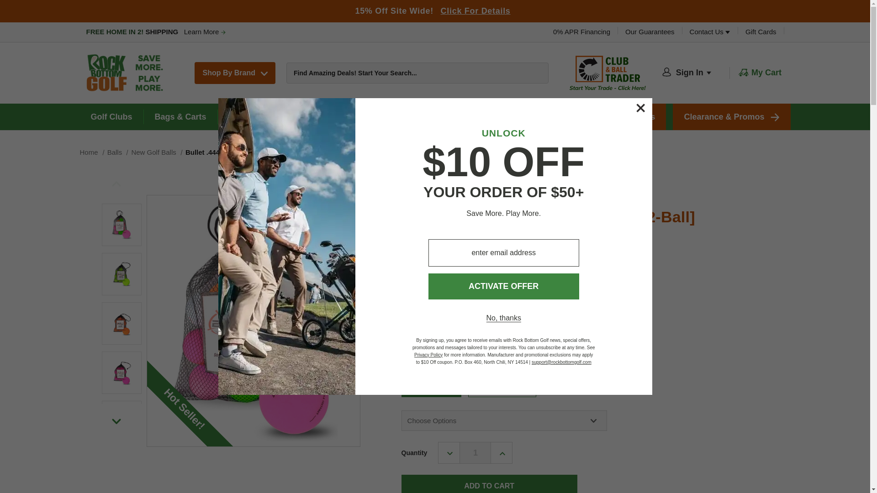 The height and width of the screenshot is (493, 877). Describe the element at coordinates (127, 73) in the screenshot. I see `Rock Bottom Golf` at that location.